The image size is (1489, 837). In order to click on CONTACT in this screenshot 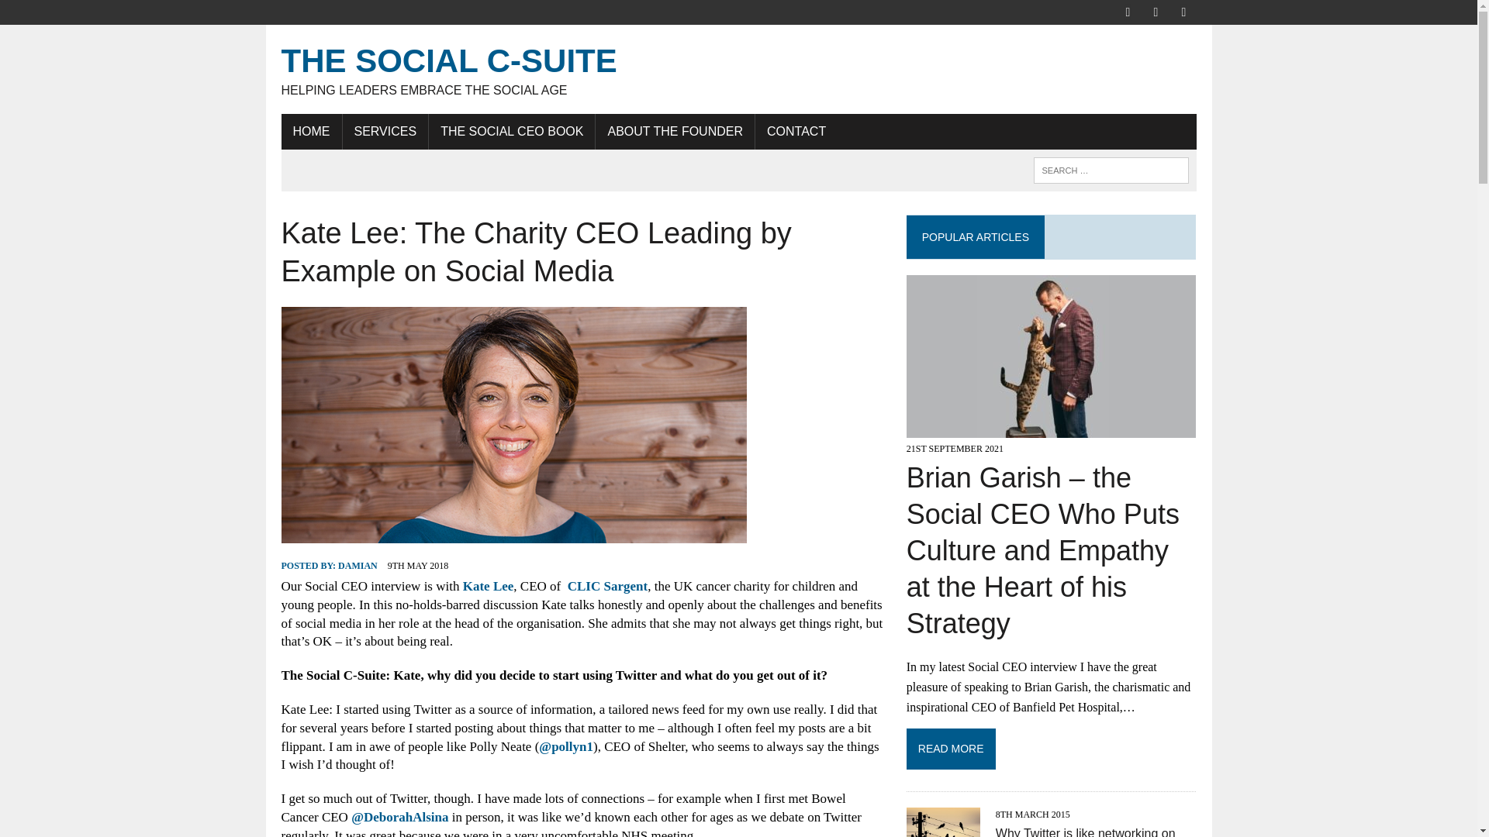, I will do `click(796, 132)`.